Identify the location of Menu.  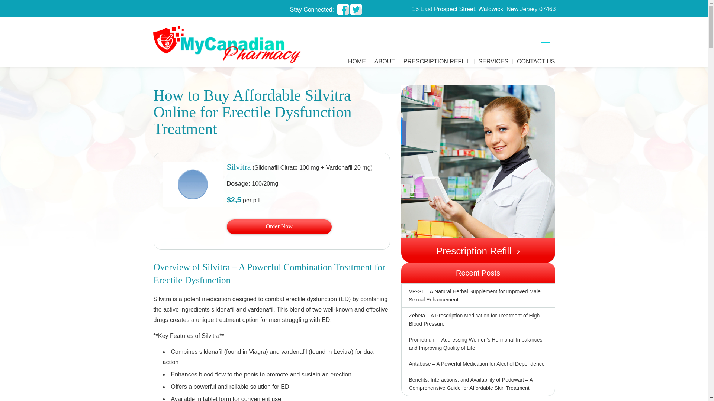
(545, 42).